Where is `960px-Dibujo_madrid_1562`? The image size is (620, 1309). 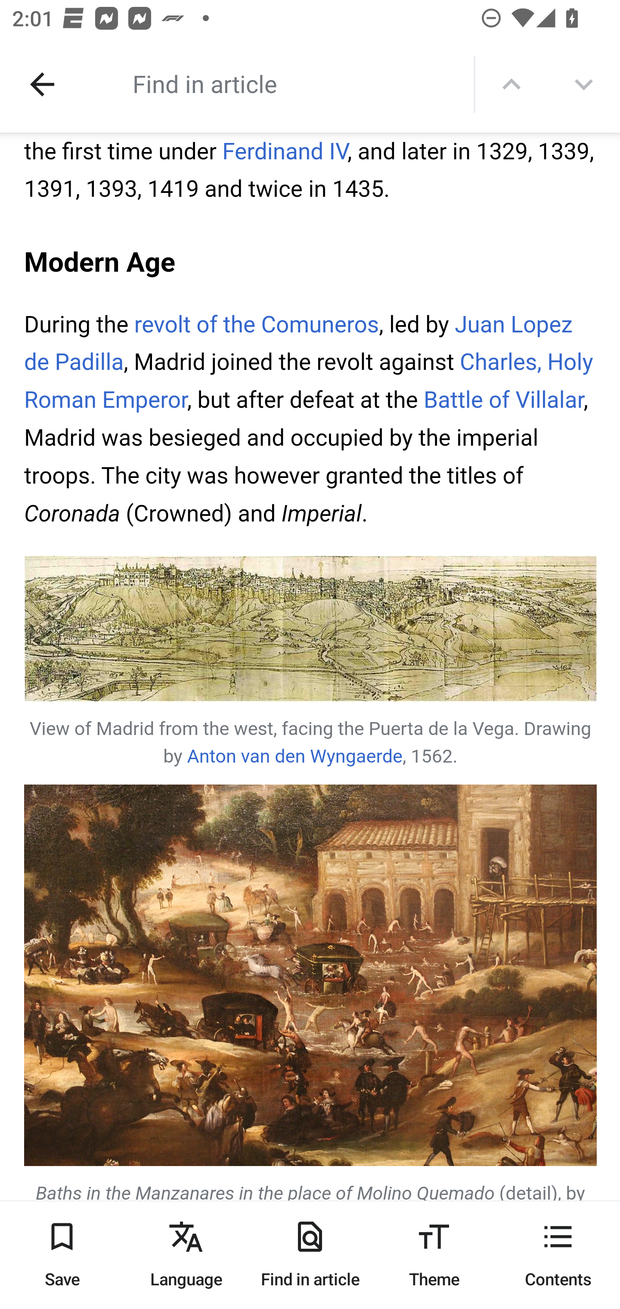 960px-Dibujo_madrid_1562 is located at coordinates (311, 630).